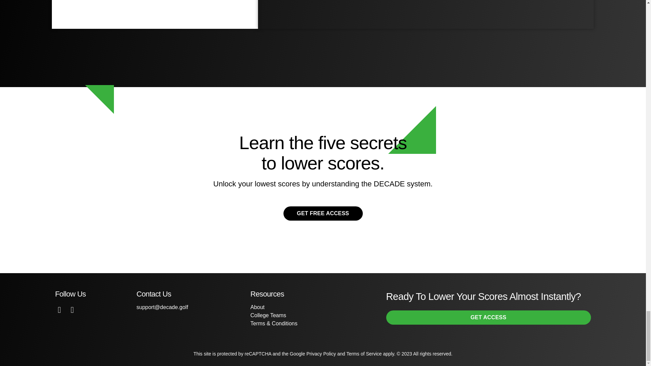 The image size is (651, 366). I want to click on Terms of Service, so click(364, 353).